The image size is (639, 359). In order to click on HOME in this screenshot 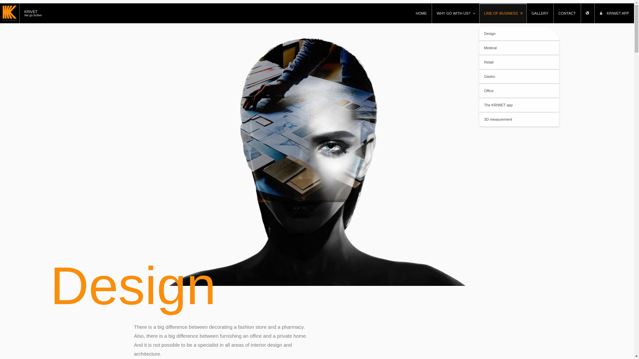, I will do `click(421, 13)`.